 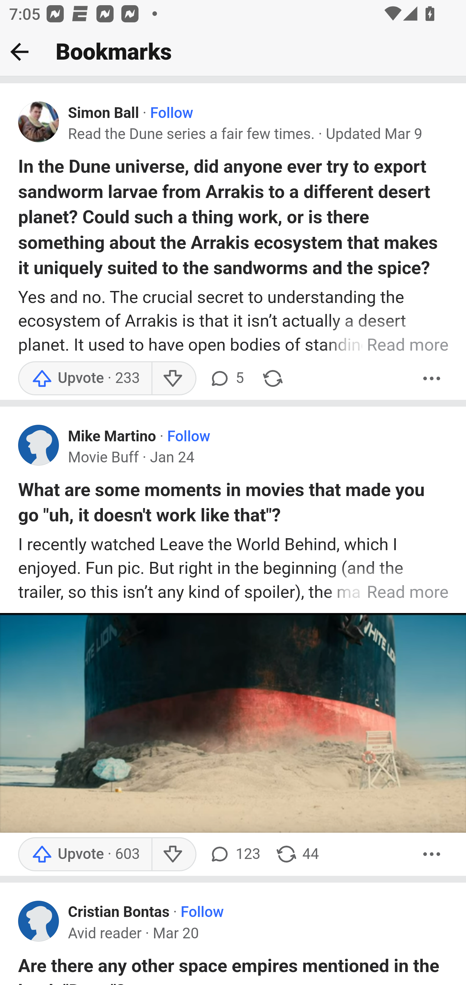 I want to click on Me Home Search Add, so click(x=233, y=52).